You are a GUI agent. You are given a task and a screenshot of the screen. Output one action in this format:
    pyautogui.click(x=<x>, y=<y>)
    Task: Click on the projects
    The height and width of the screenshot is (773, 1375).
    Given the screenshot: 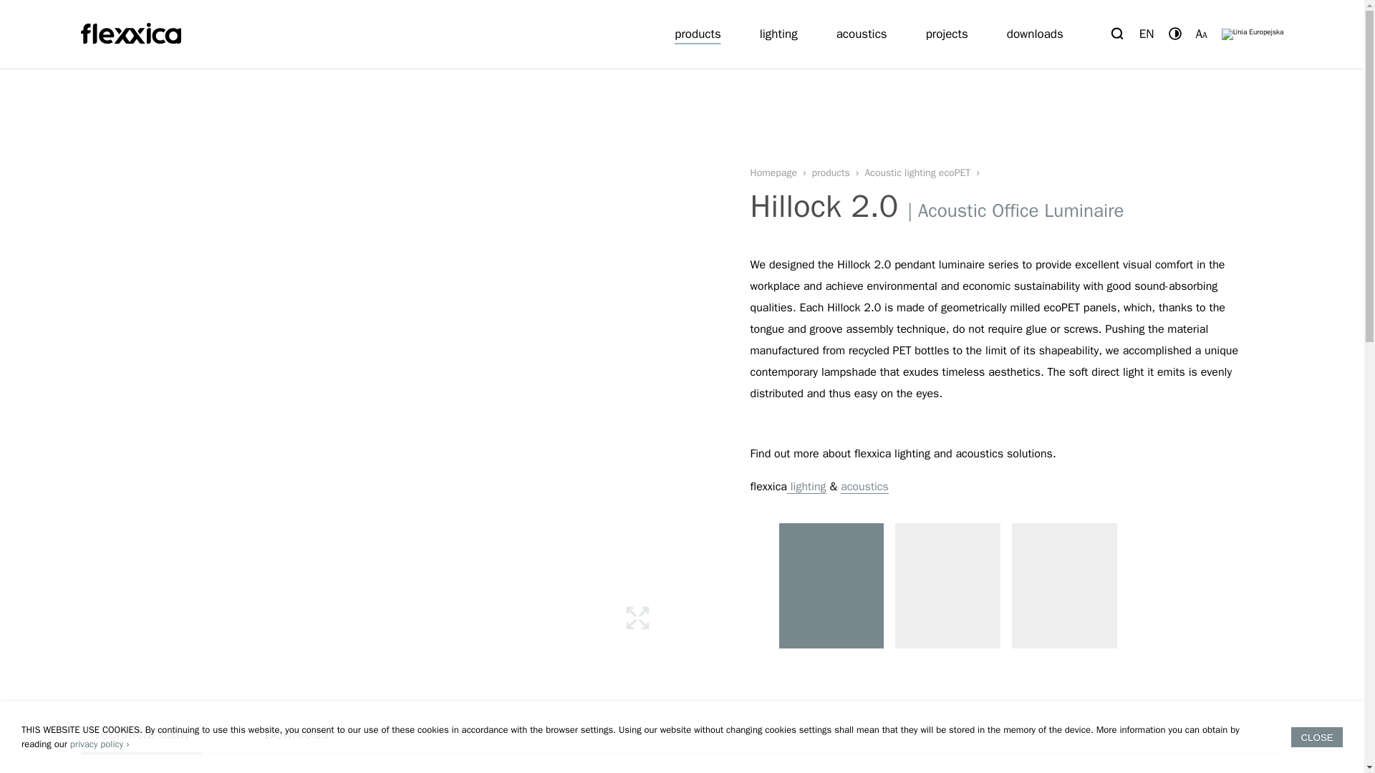 What is the action you would take?
    pyautogui.click(x=947, y=34)
    